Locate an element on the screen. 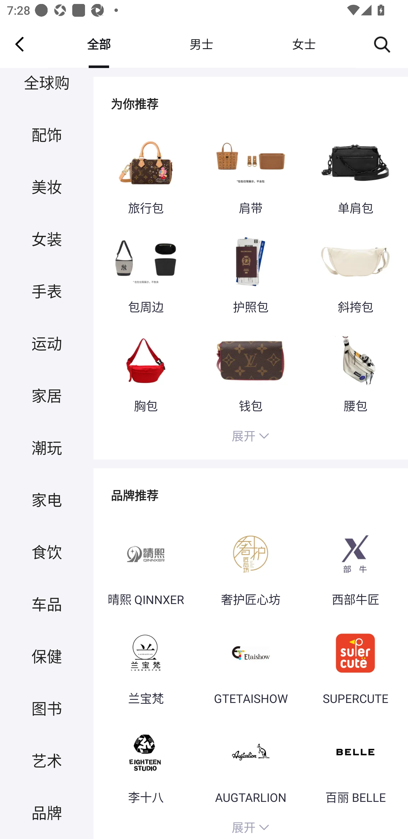  腰包 is located at coordinates (355, 371).